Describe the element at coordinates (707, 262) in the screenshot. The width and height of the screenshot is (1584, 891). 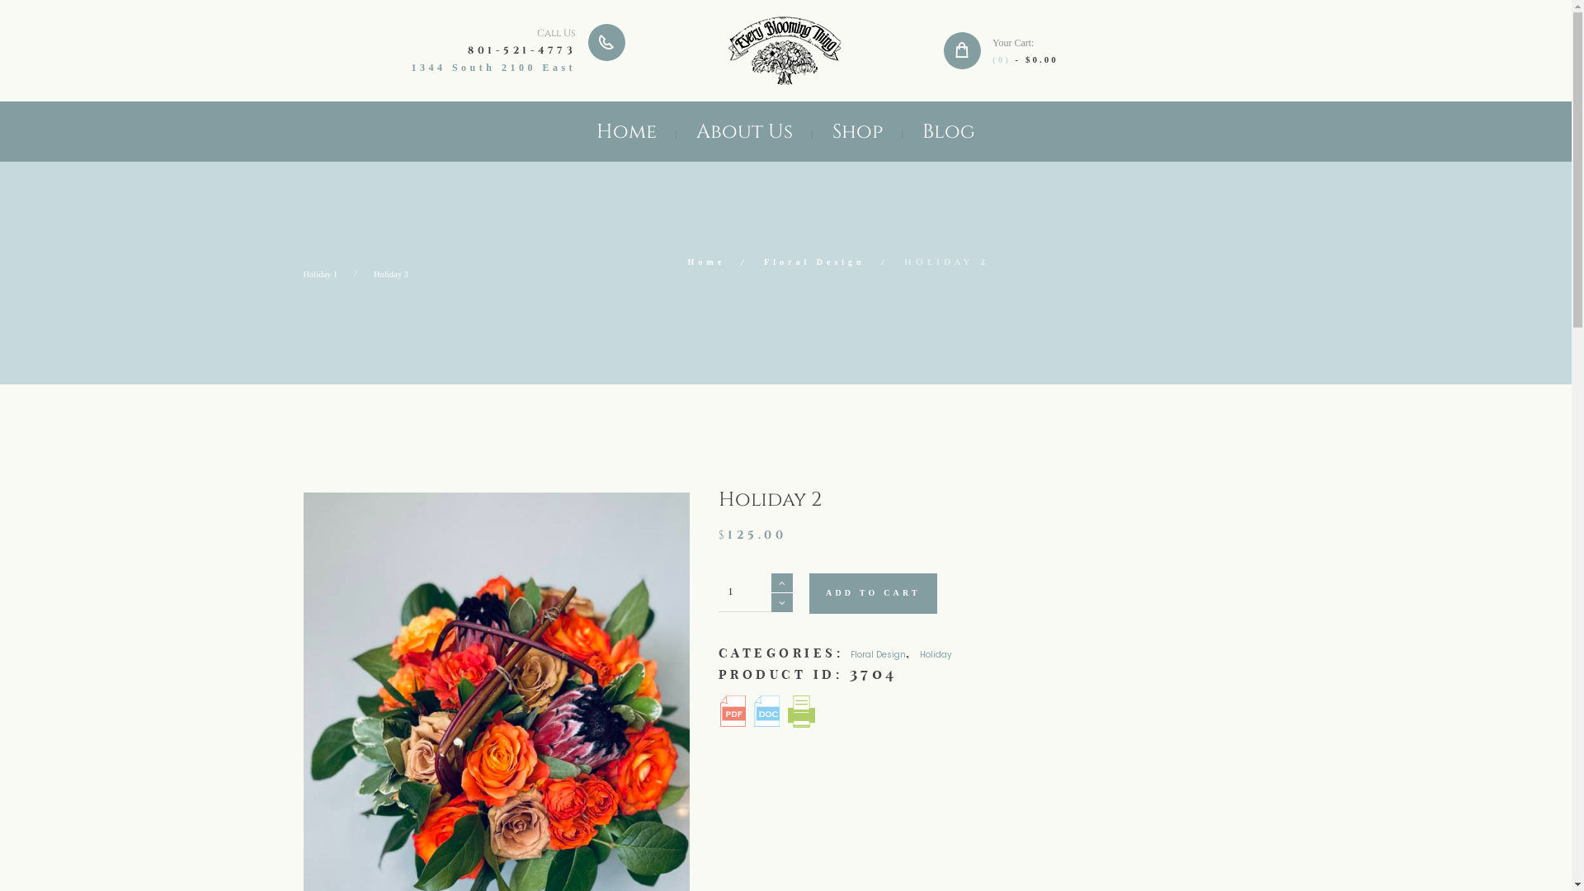
I see `Home` at that location.